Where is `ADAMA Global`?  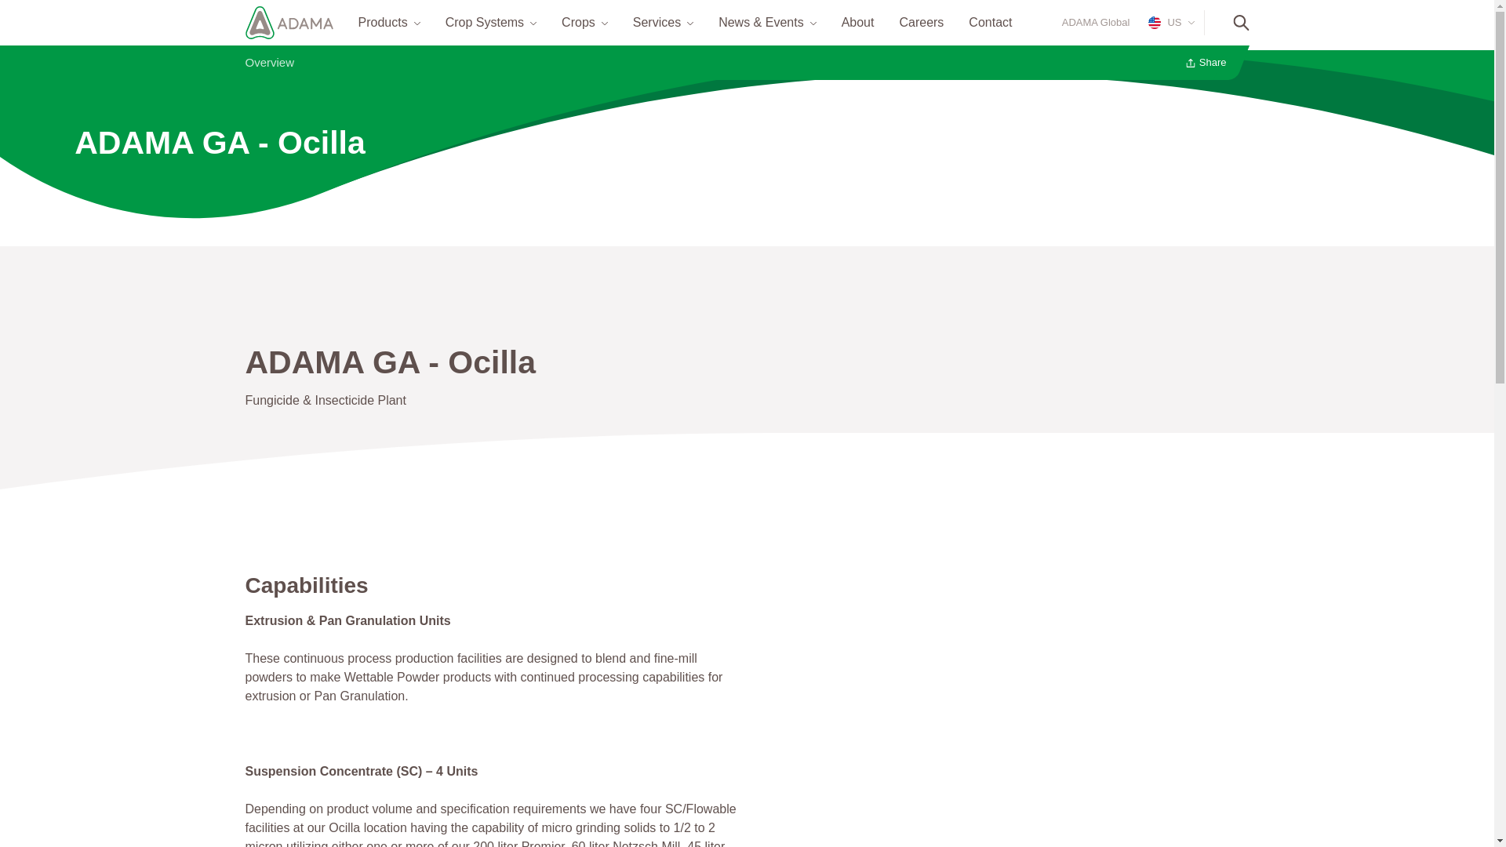 ADAMA Global is located at coordinates (1096, 22).